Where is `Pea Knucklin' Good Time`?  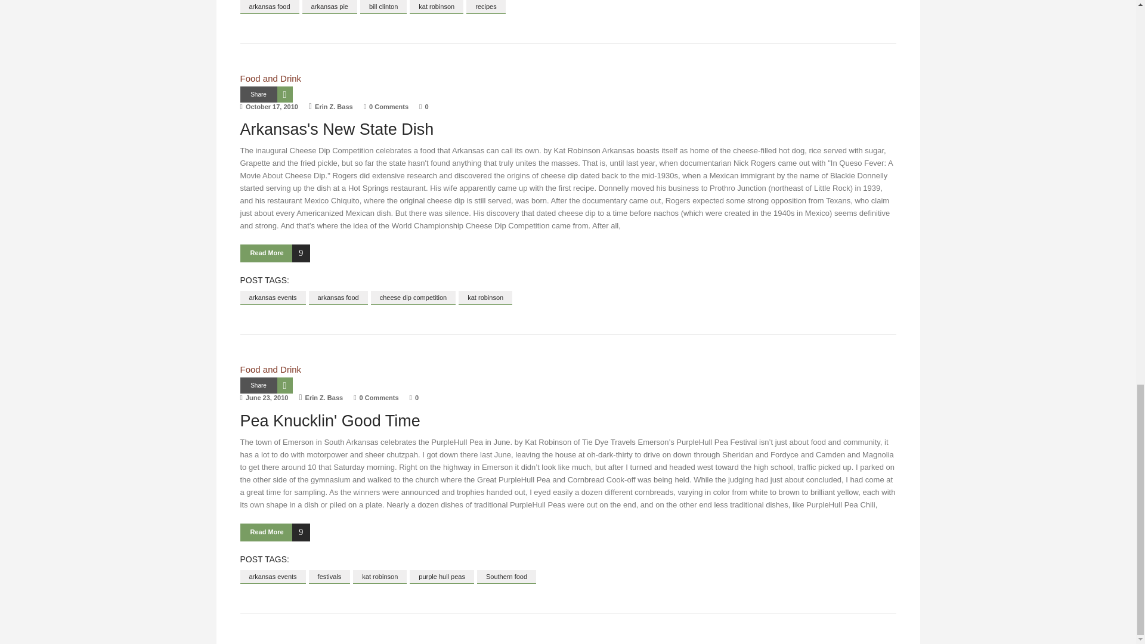 Pea Knucklin' Good Time is located at coordinates (329, 421).